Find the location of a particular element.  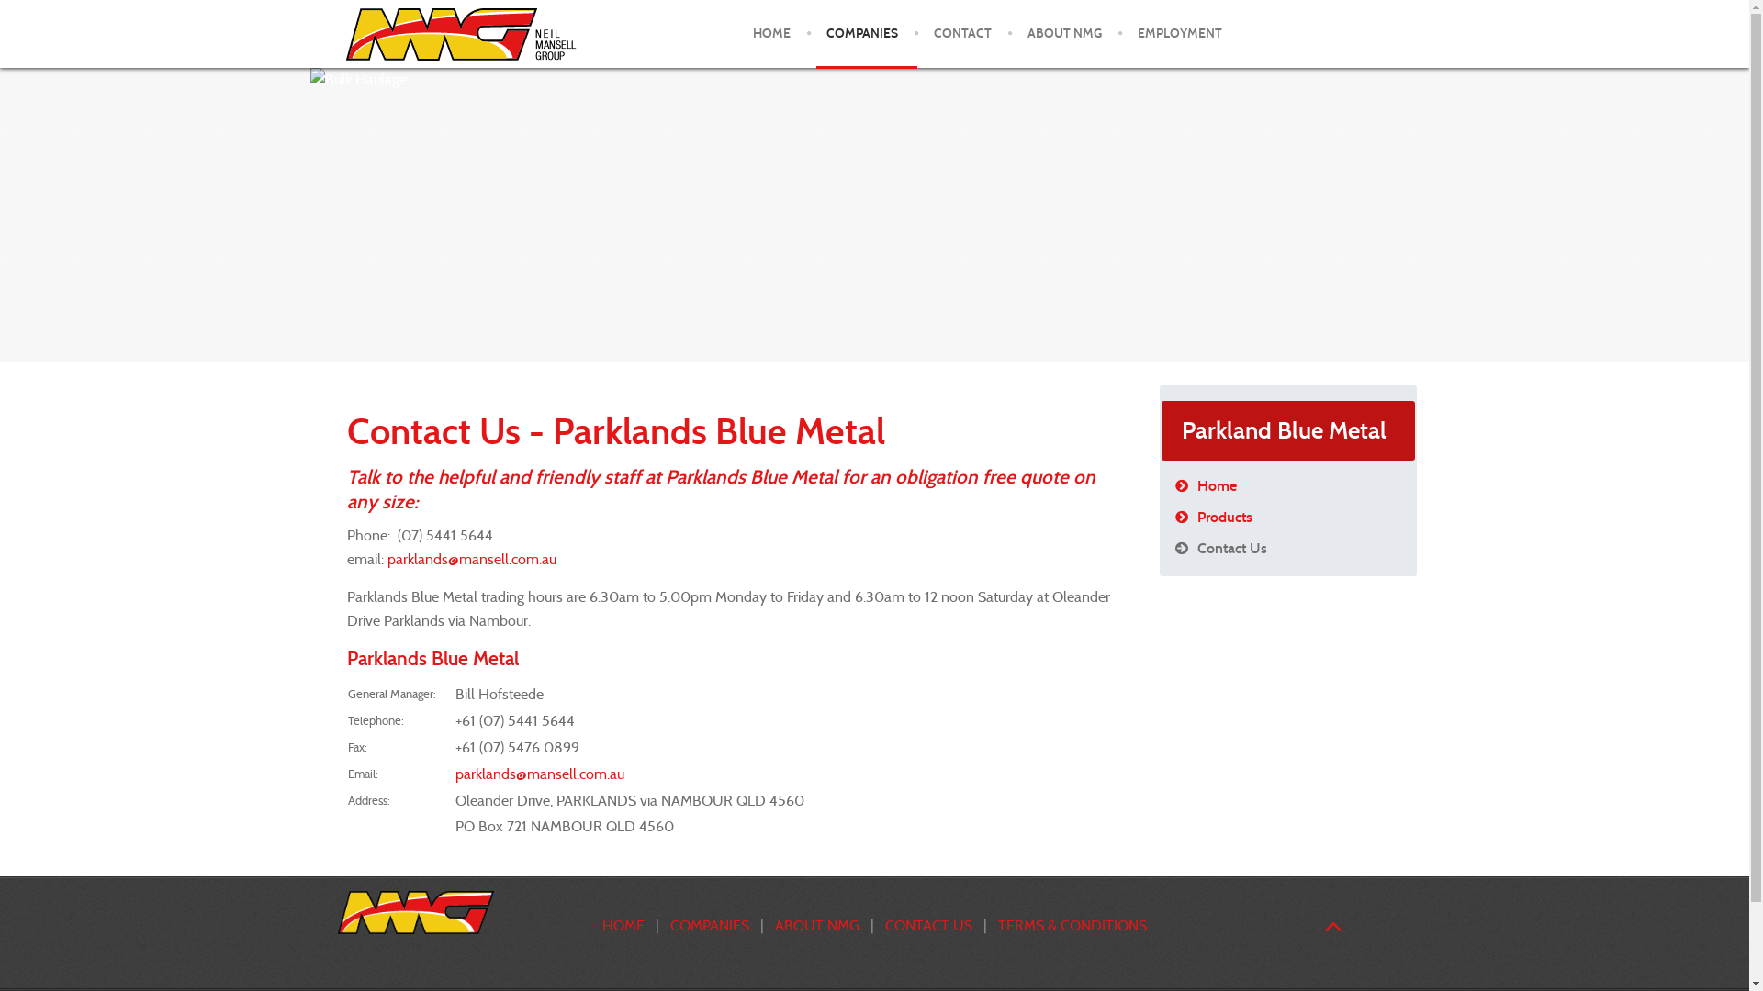

HOME is located at coordinates (623, 925).